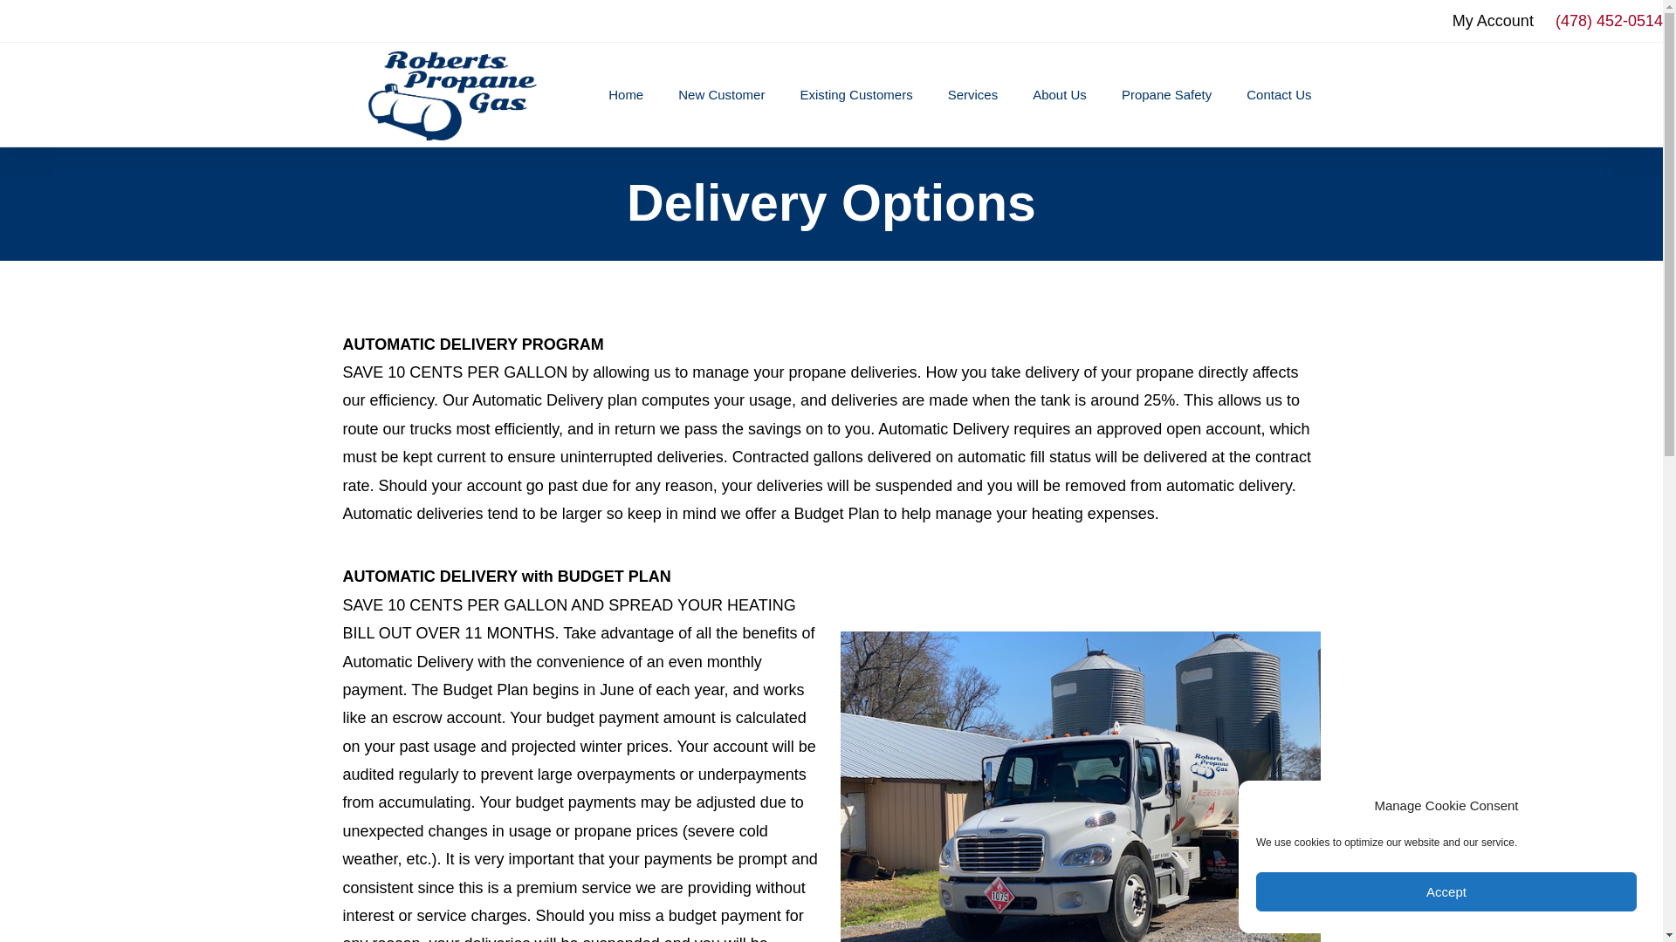 The image size is (1676, 942). I want to click on Propane Safety, so click(1166, 94).